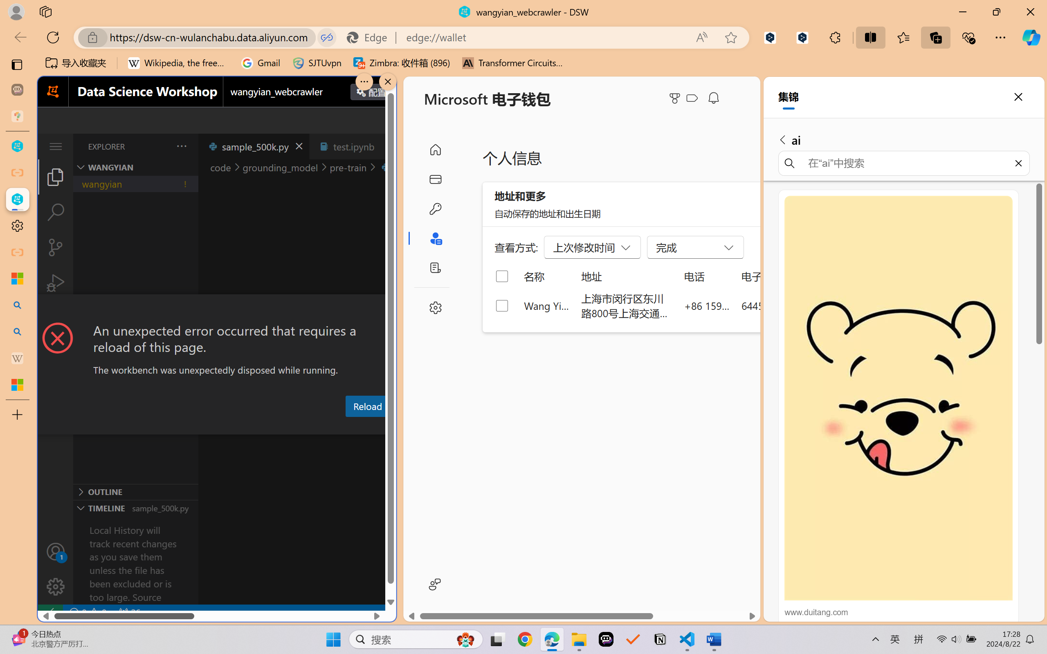  What do you see at coordinates (547, 305) in the screenshot?
I see `Wang Yian` at bounding box center [547, 305].